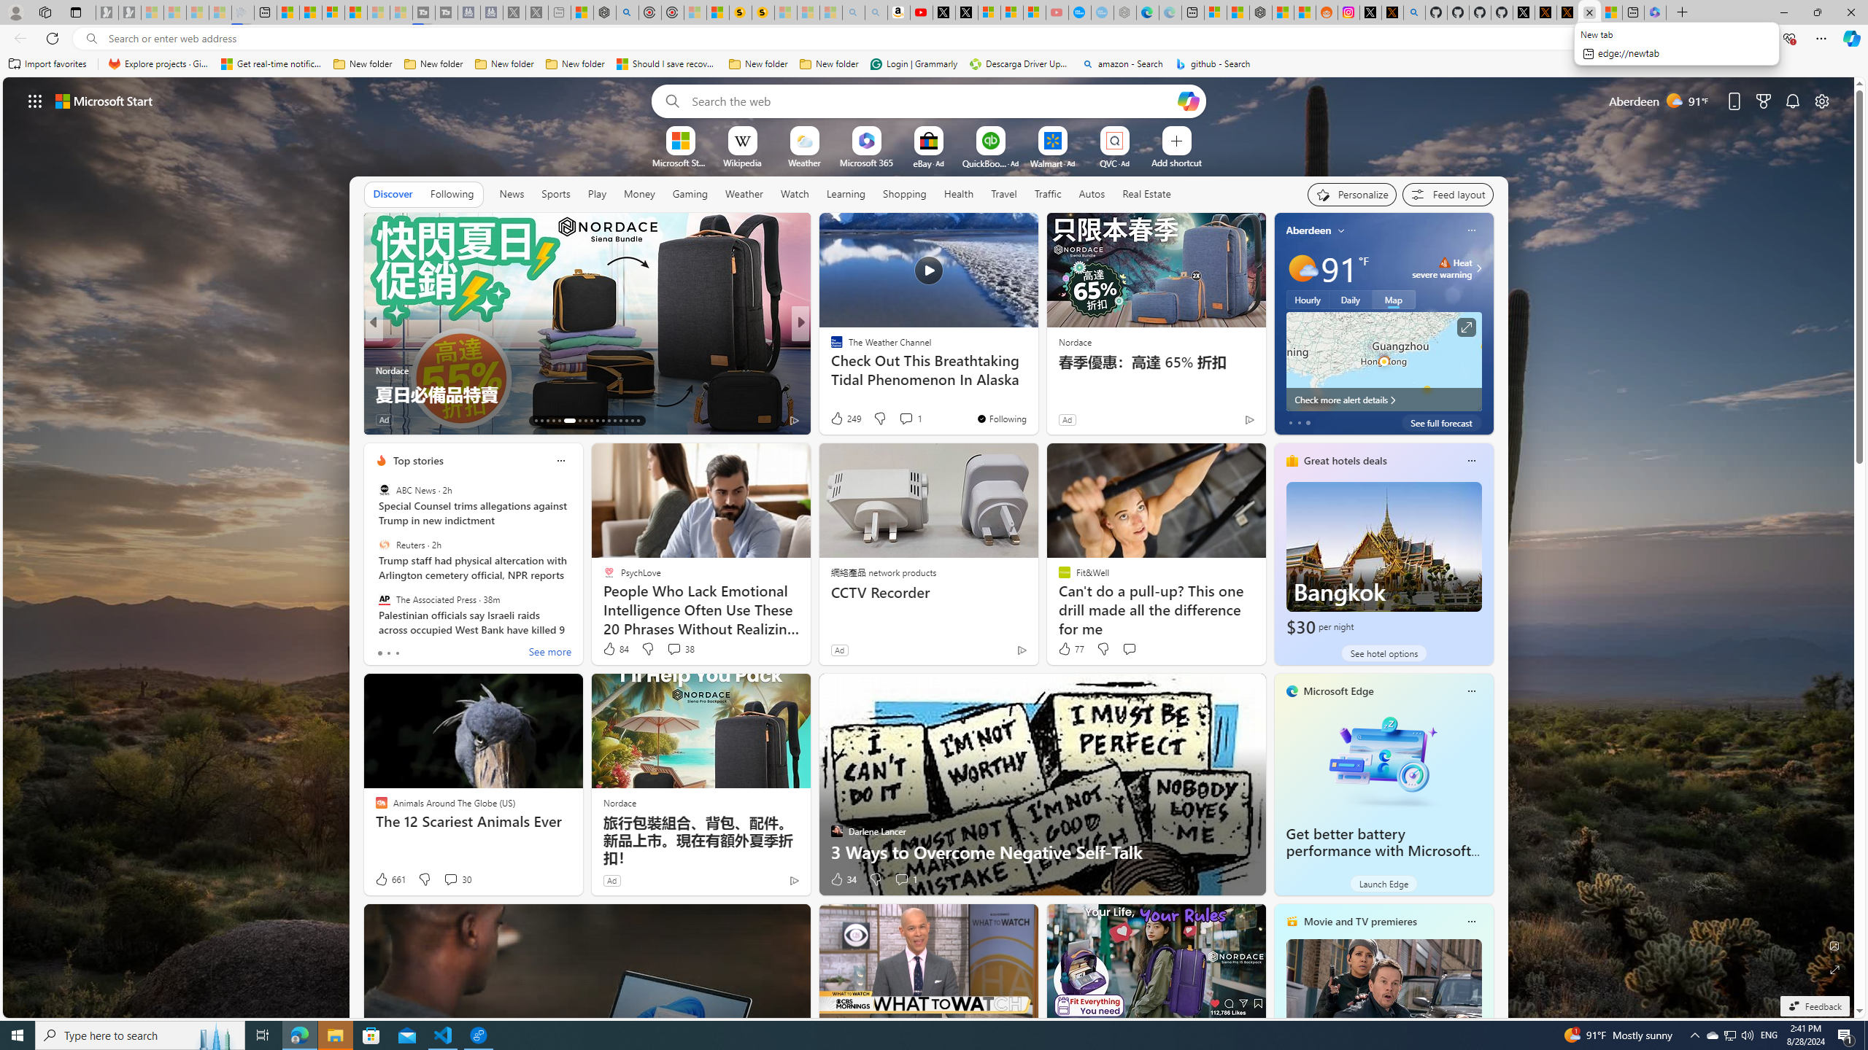 The height and width of the screenshot is (1050, 1868). Describe the element at coordinates (555, 193) in the screenshot. I see `Sports` at that location.